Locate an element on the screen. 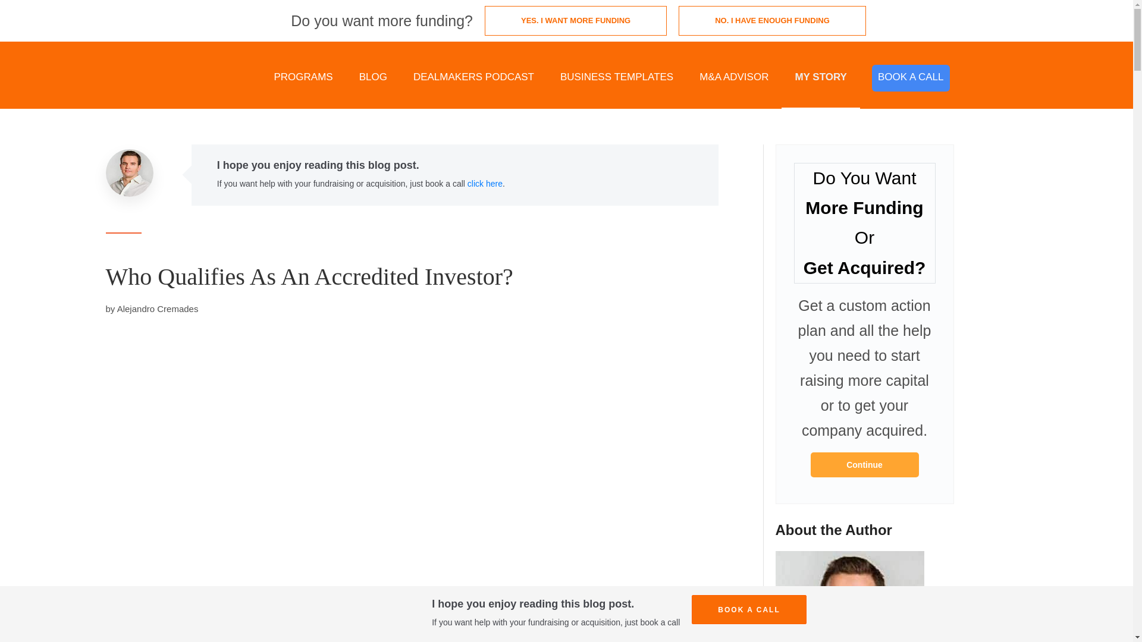  PROGRAMS is located at coordinates (303, 77).